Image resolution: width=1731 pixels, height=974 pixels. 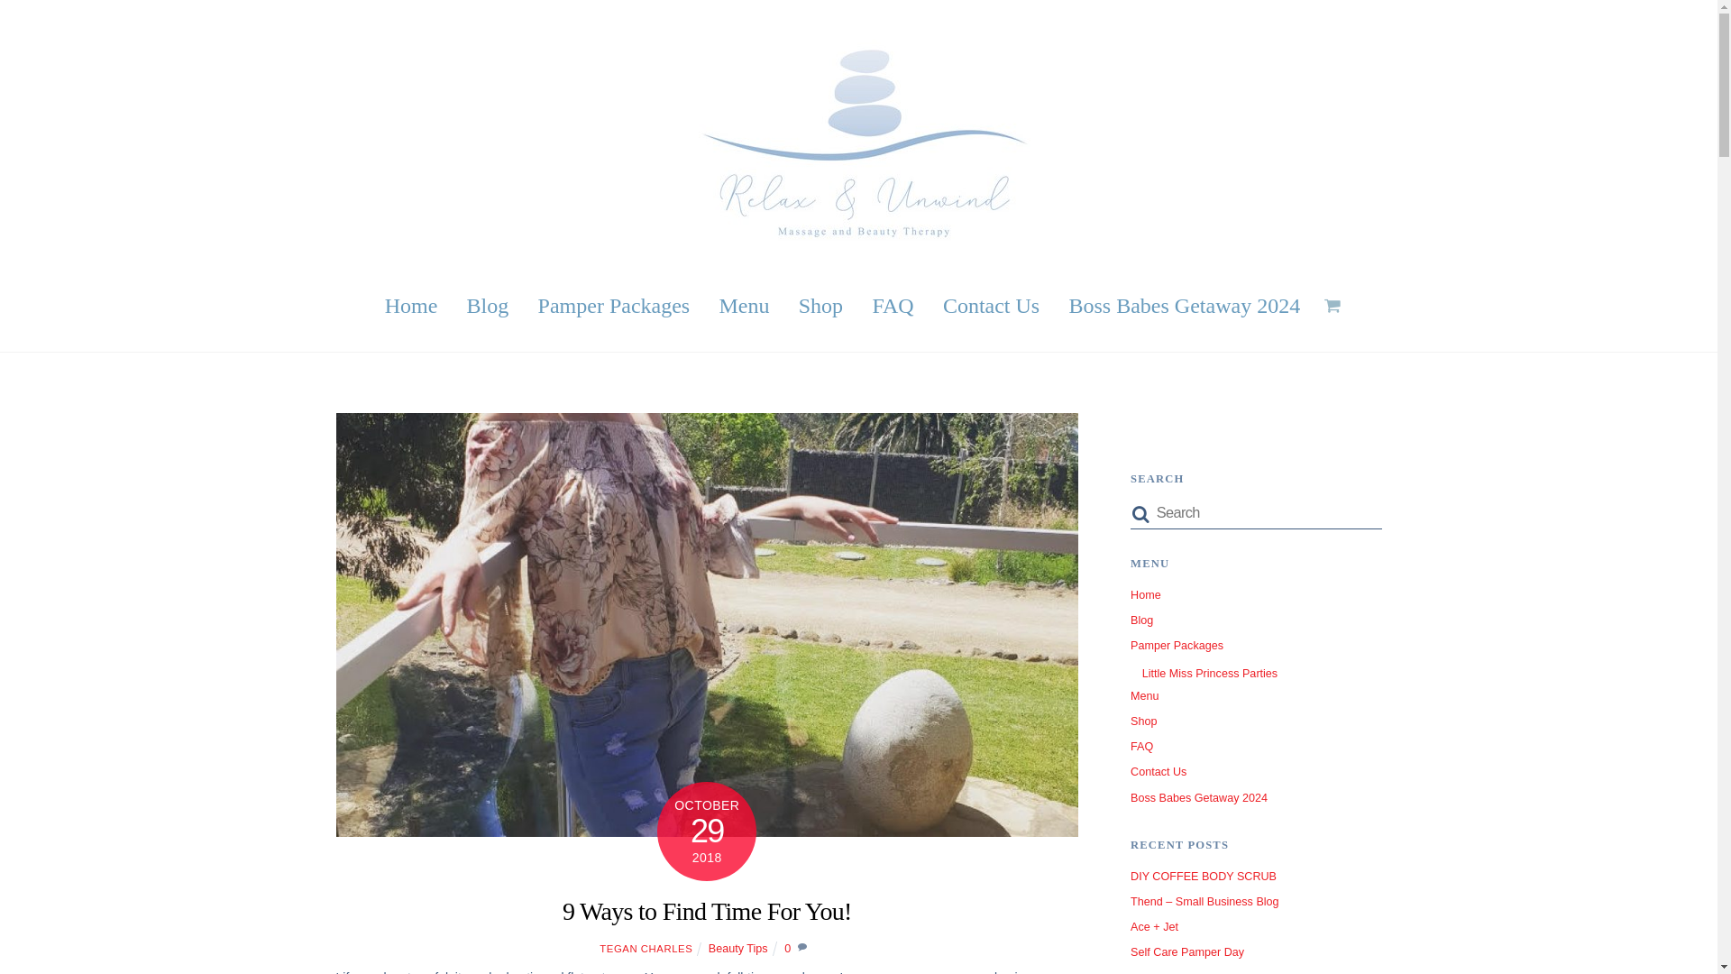 What do you see at coordinates (744, 305) in the screenshot?
I see `Menu` at bounding box center [744, 305].